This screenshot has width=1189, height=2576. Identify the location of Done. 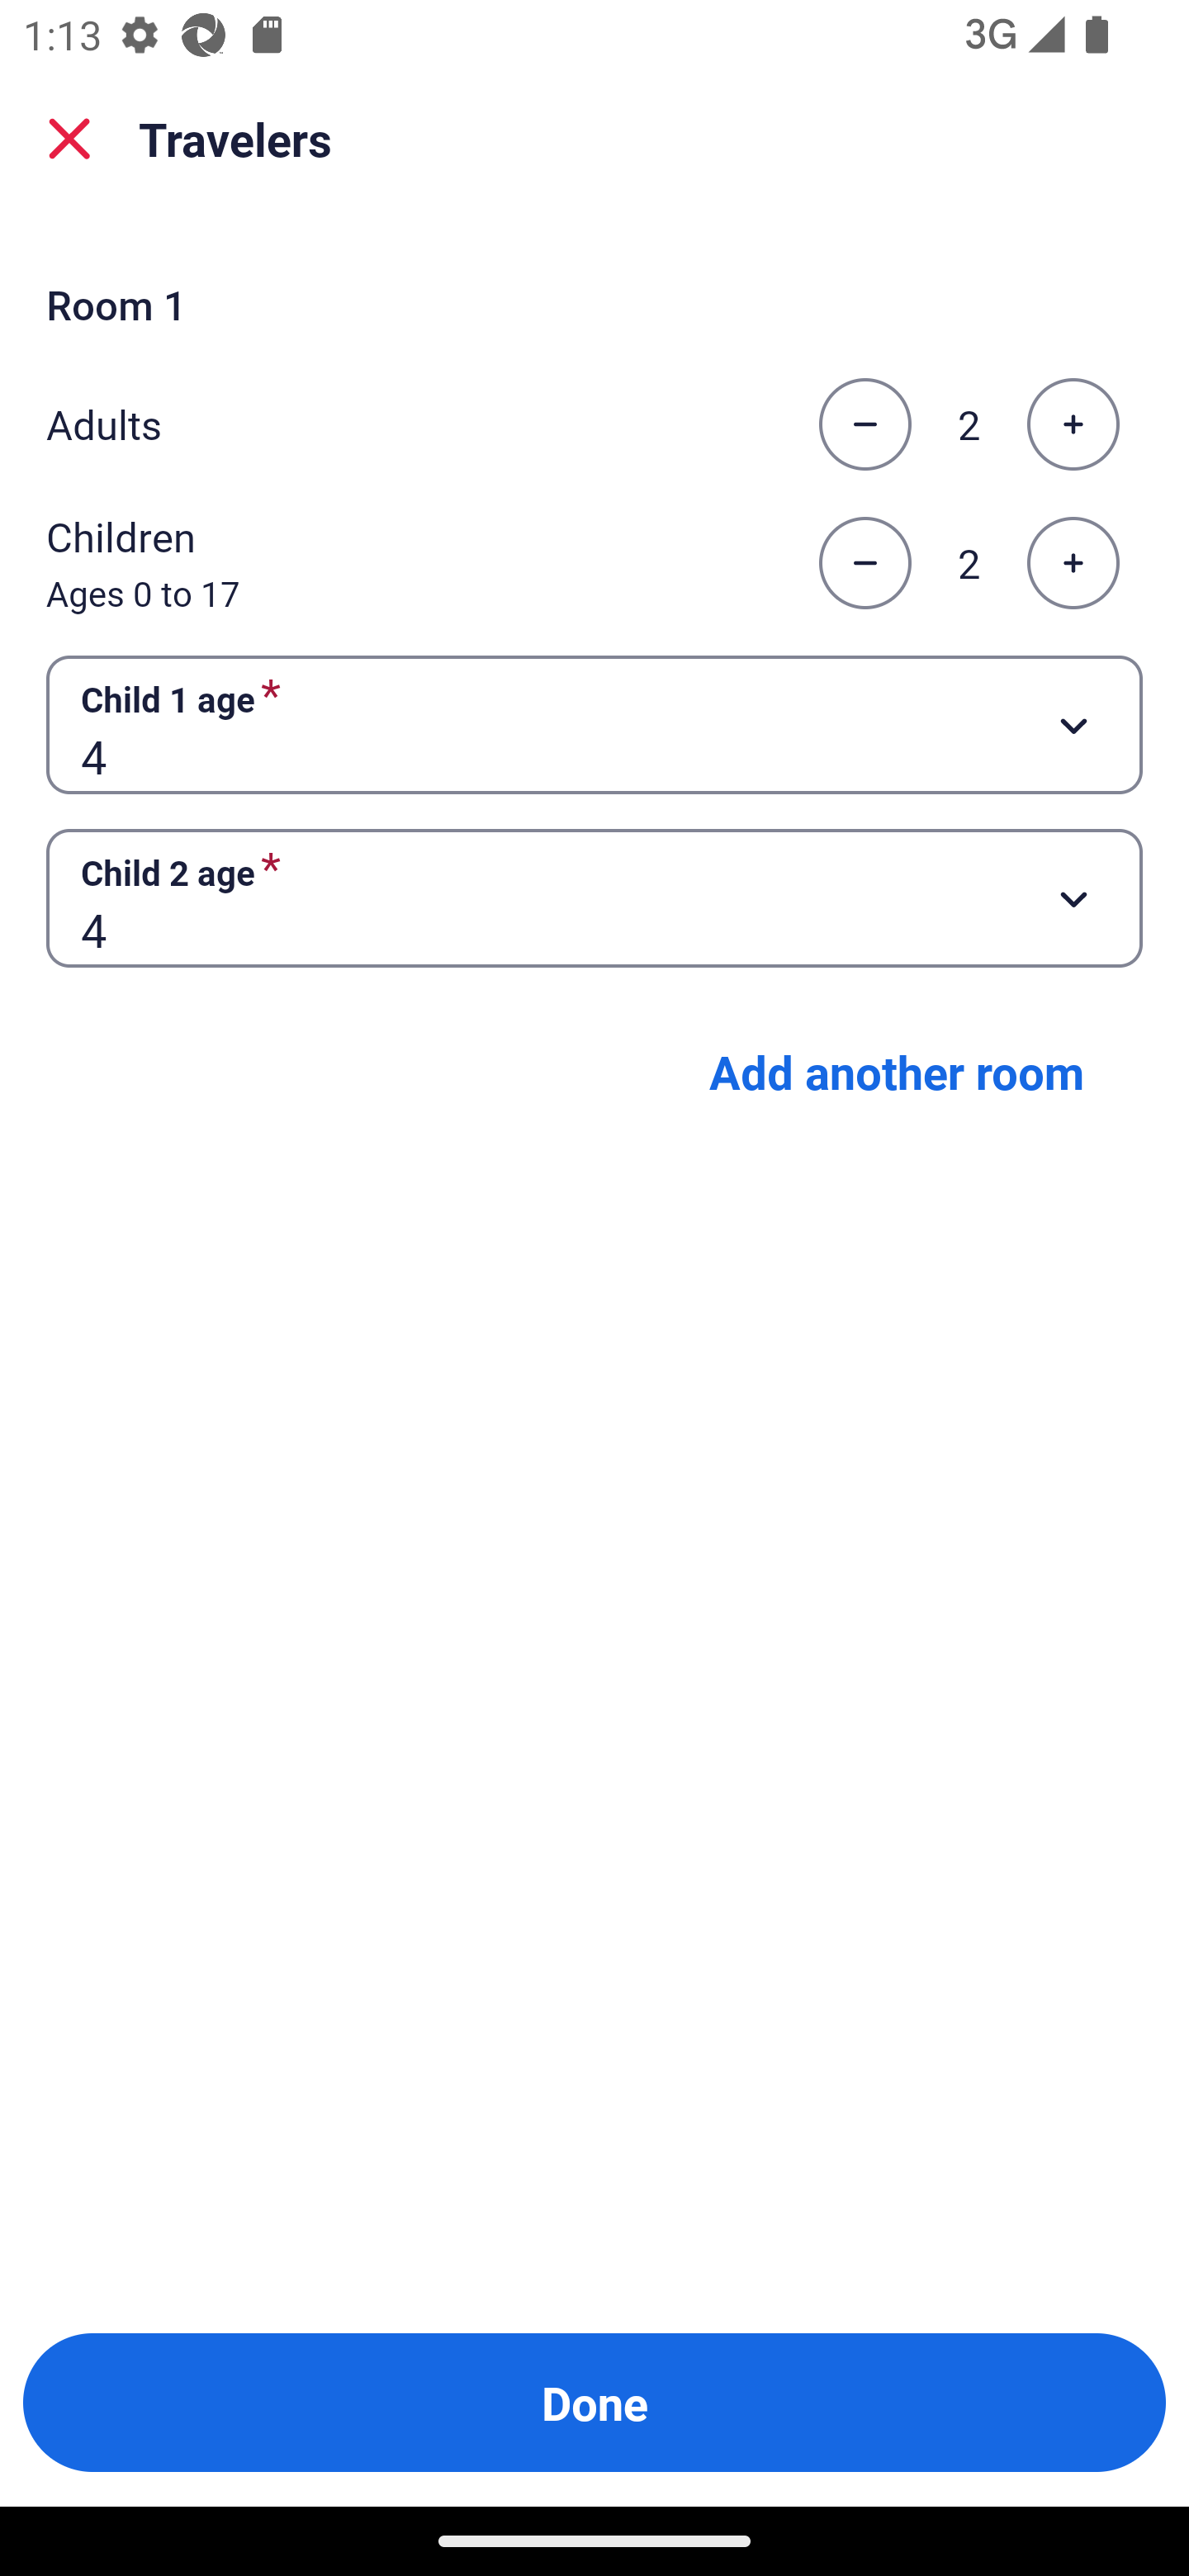
(594, 2403).